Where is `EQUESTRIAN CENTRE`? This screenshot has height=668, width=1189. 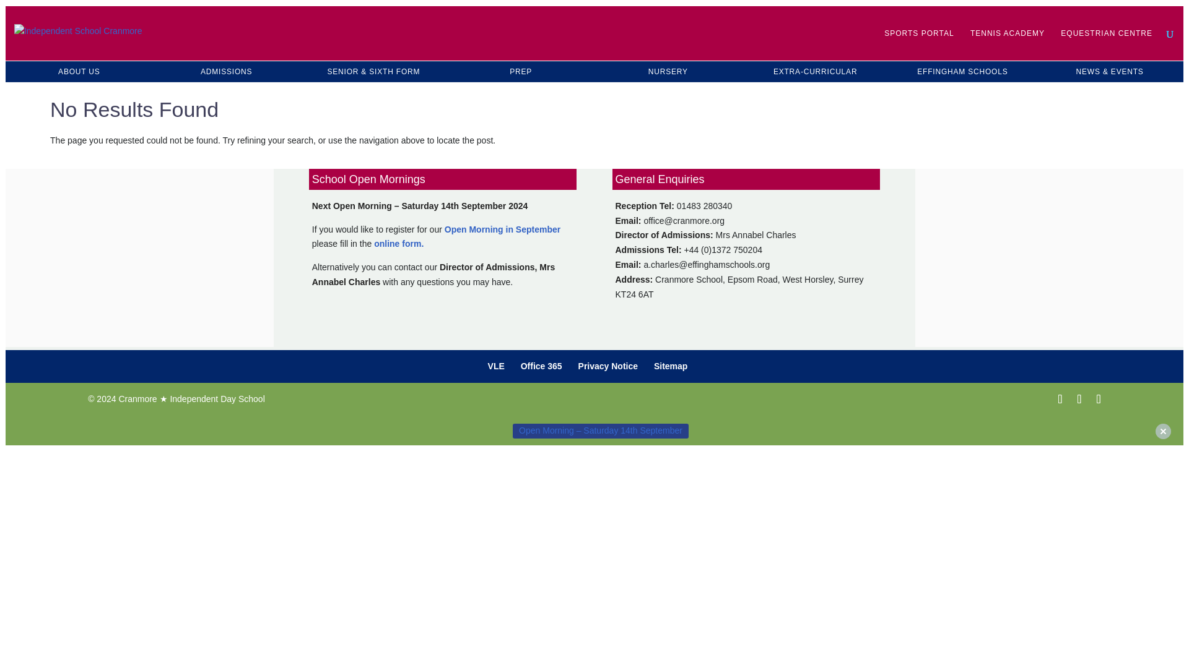
EQUESTRIAN CENTRE is located at coordinates (1106, 45).